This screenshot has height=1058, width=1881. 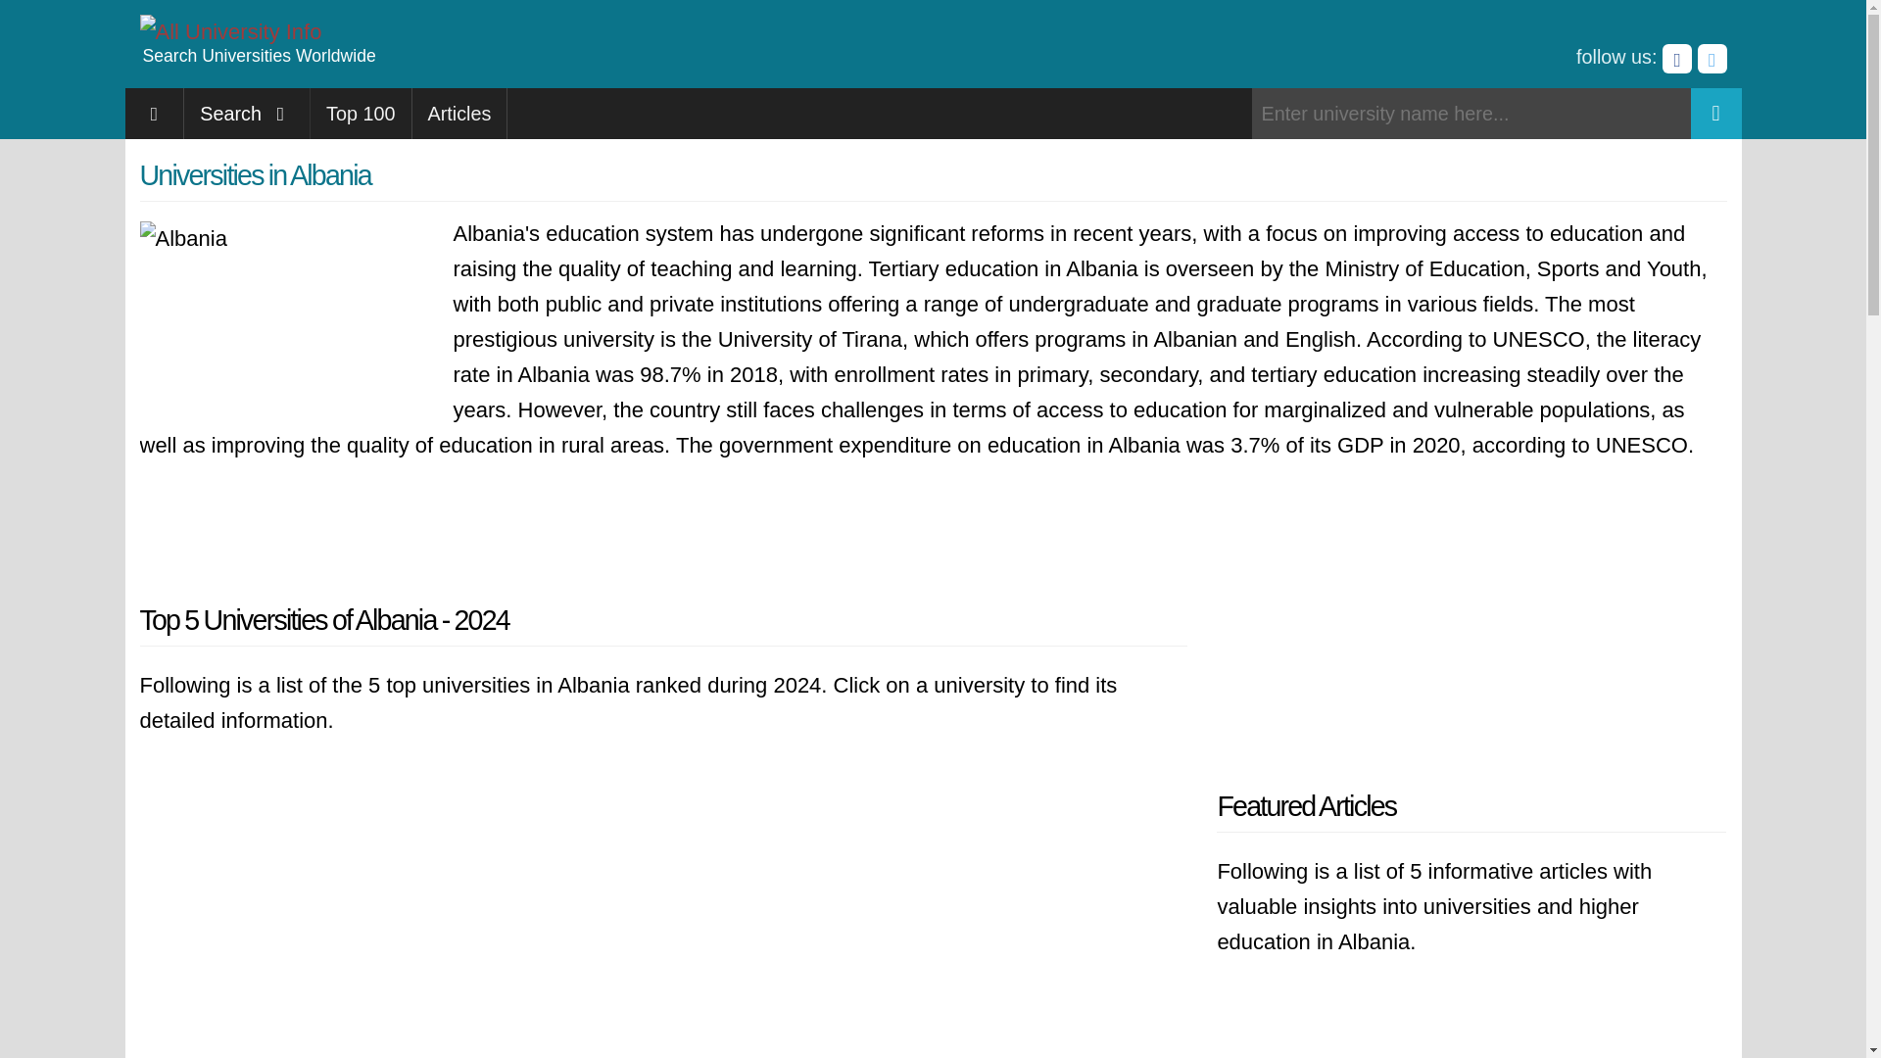 I want to click on Facebook page of www.alluniversity.info, so click(x=1677, y=59).